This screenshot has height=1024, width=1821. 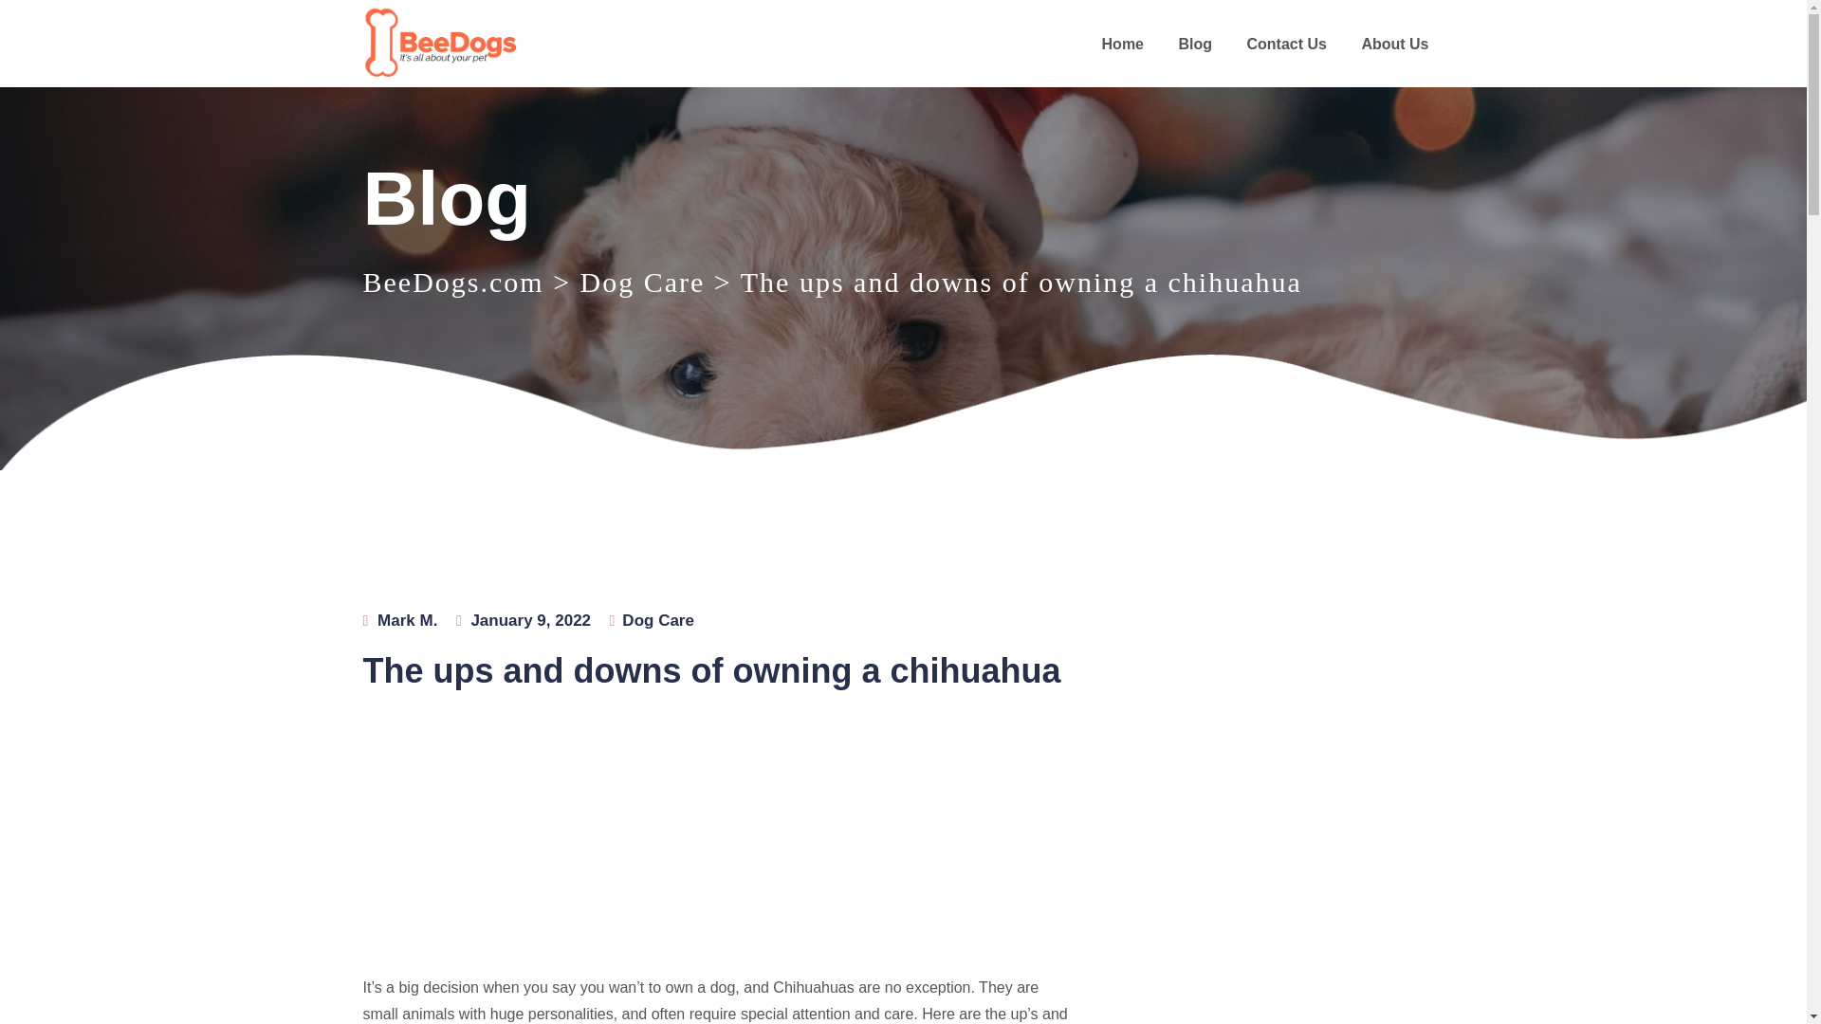 I want to click on Go to the Dog Care category archives., so click(x=643, y=282).